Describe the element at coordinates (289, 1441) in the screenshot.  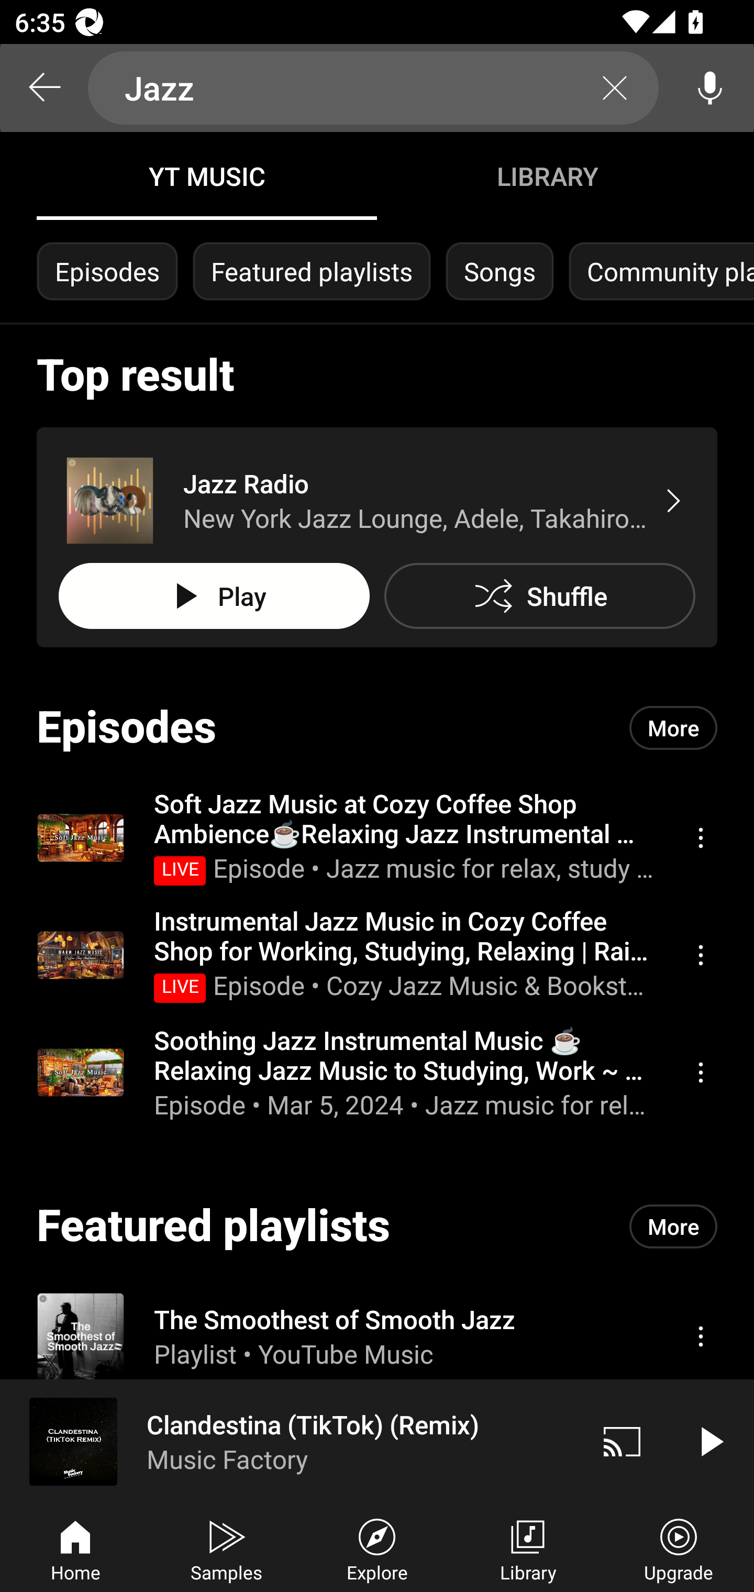
I see `Clandestina (TikTok) (Remix) Music Factory` at that location.